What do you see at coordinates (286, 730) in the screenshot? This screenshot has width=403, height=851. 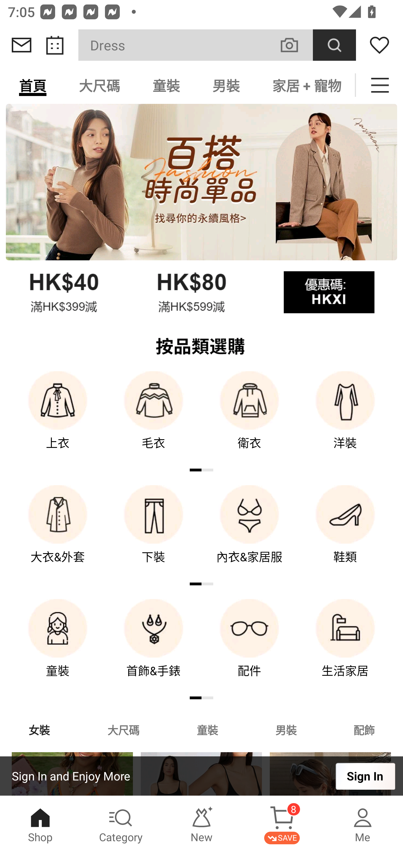 I see `男裝` at bounding box center [286, 730].